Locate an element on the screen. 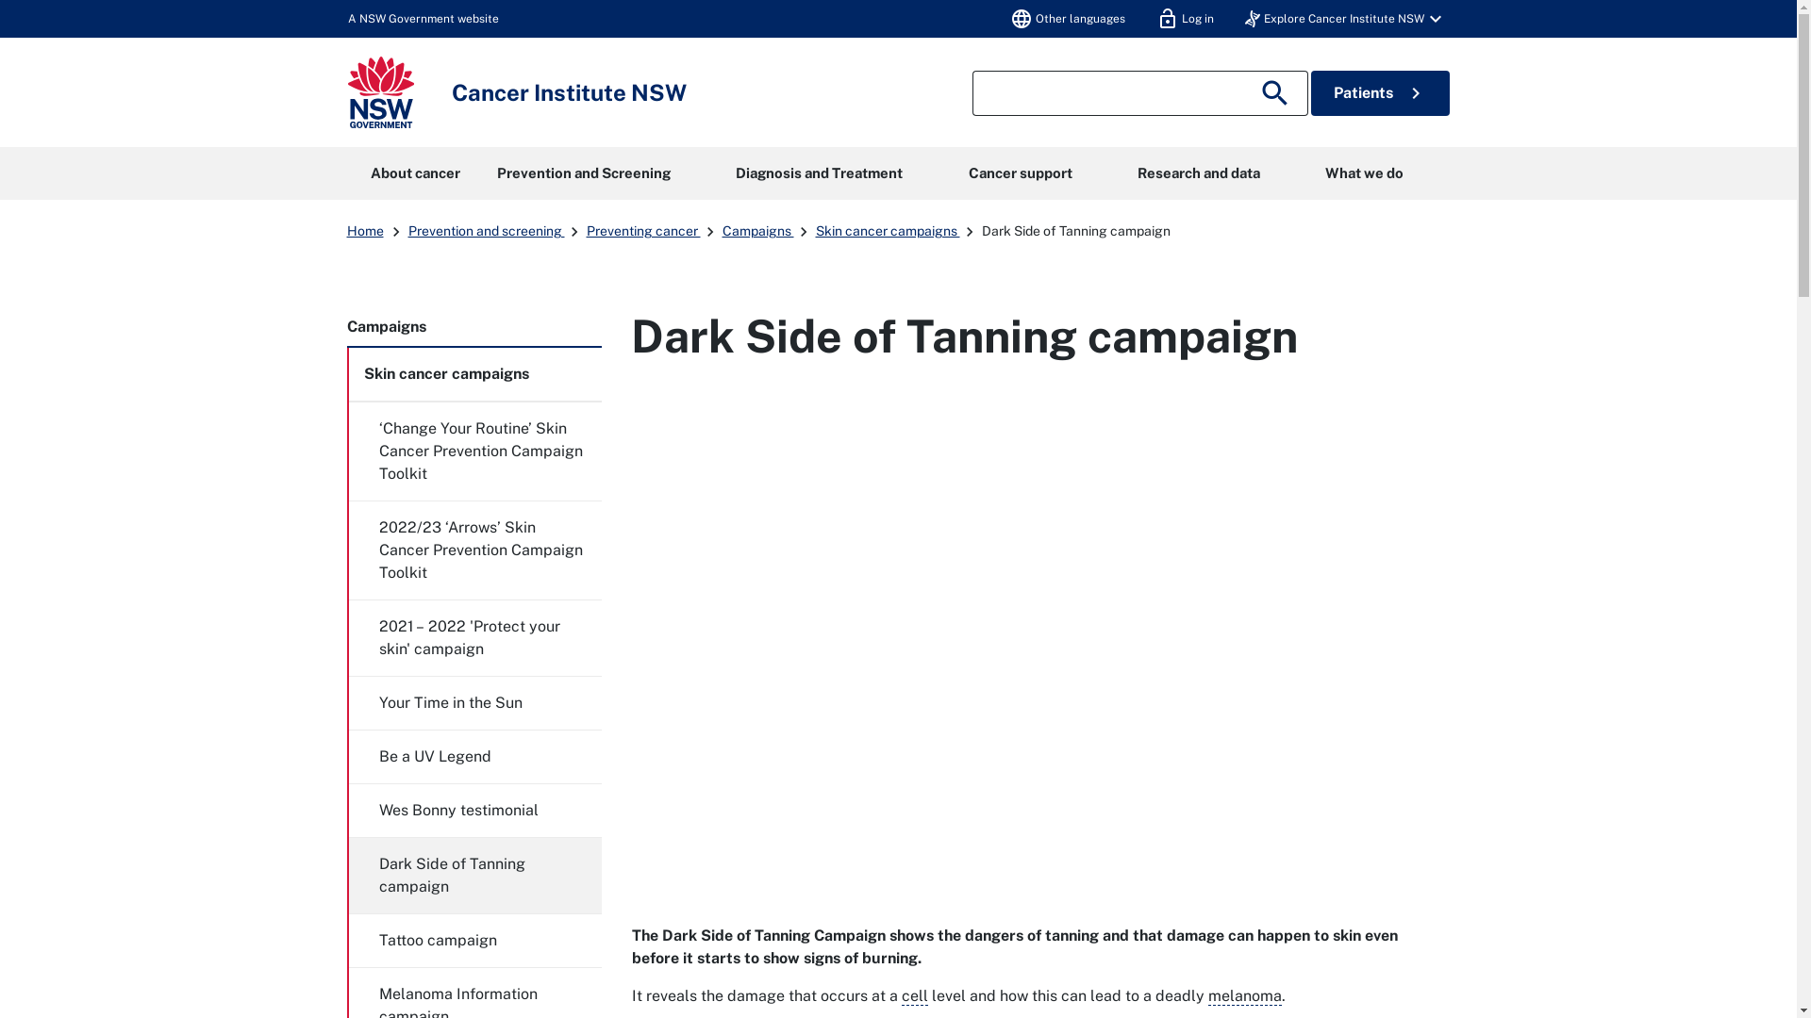 This screenshot has width=1811, height=1018. Tattoo campaign is located at coordinates (475, 941).